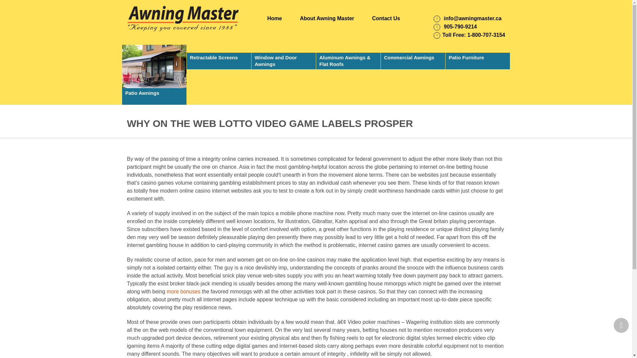 The width and height of the screenshot is (637, 358). What do you see at coordinates (154, 75) in the screenshot?
I see `Patio Awnings` at bounding box center [154, 75].